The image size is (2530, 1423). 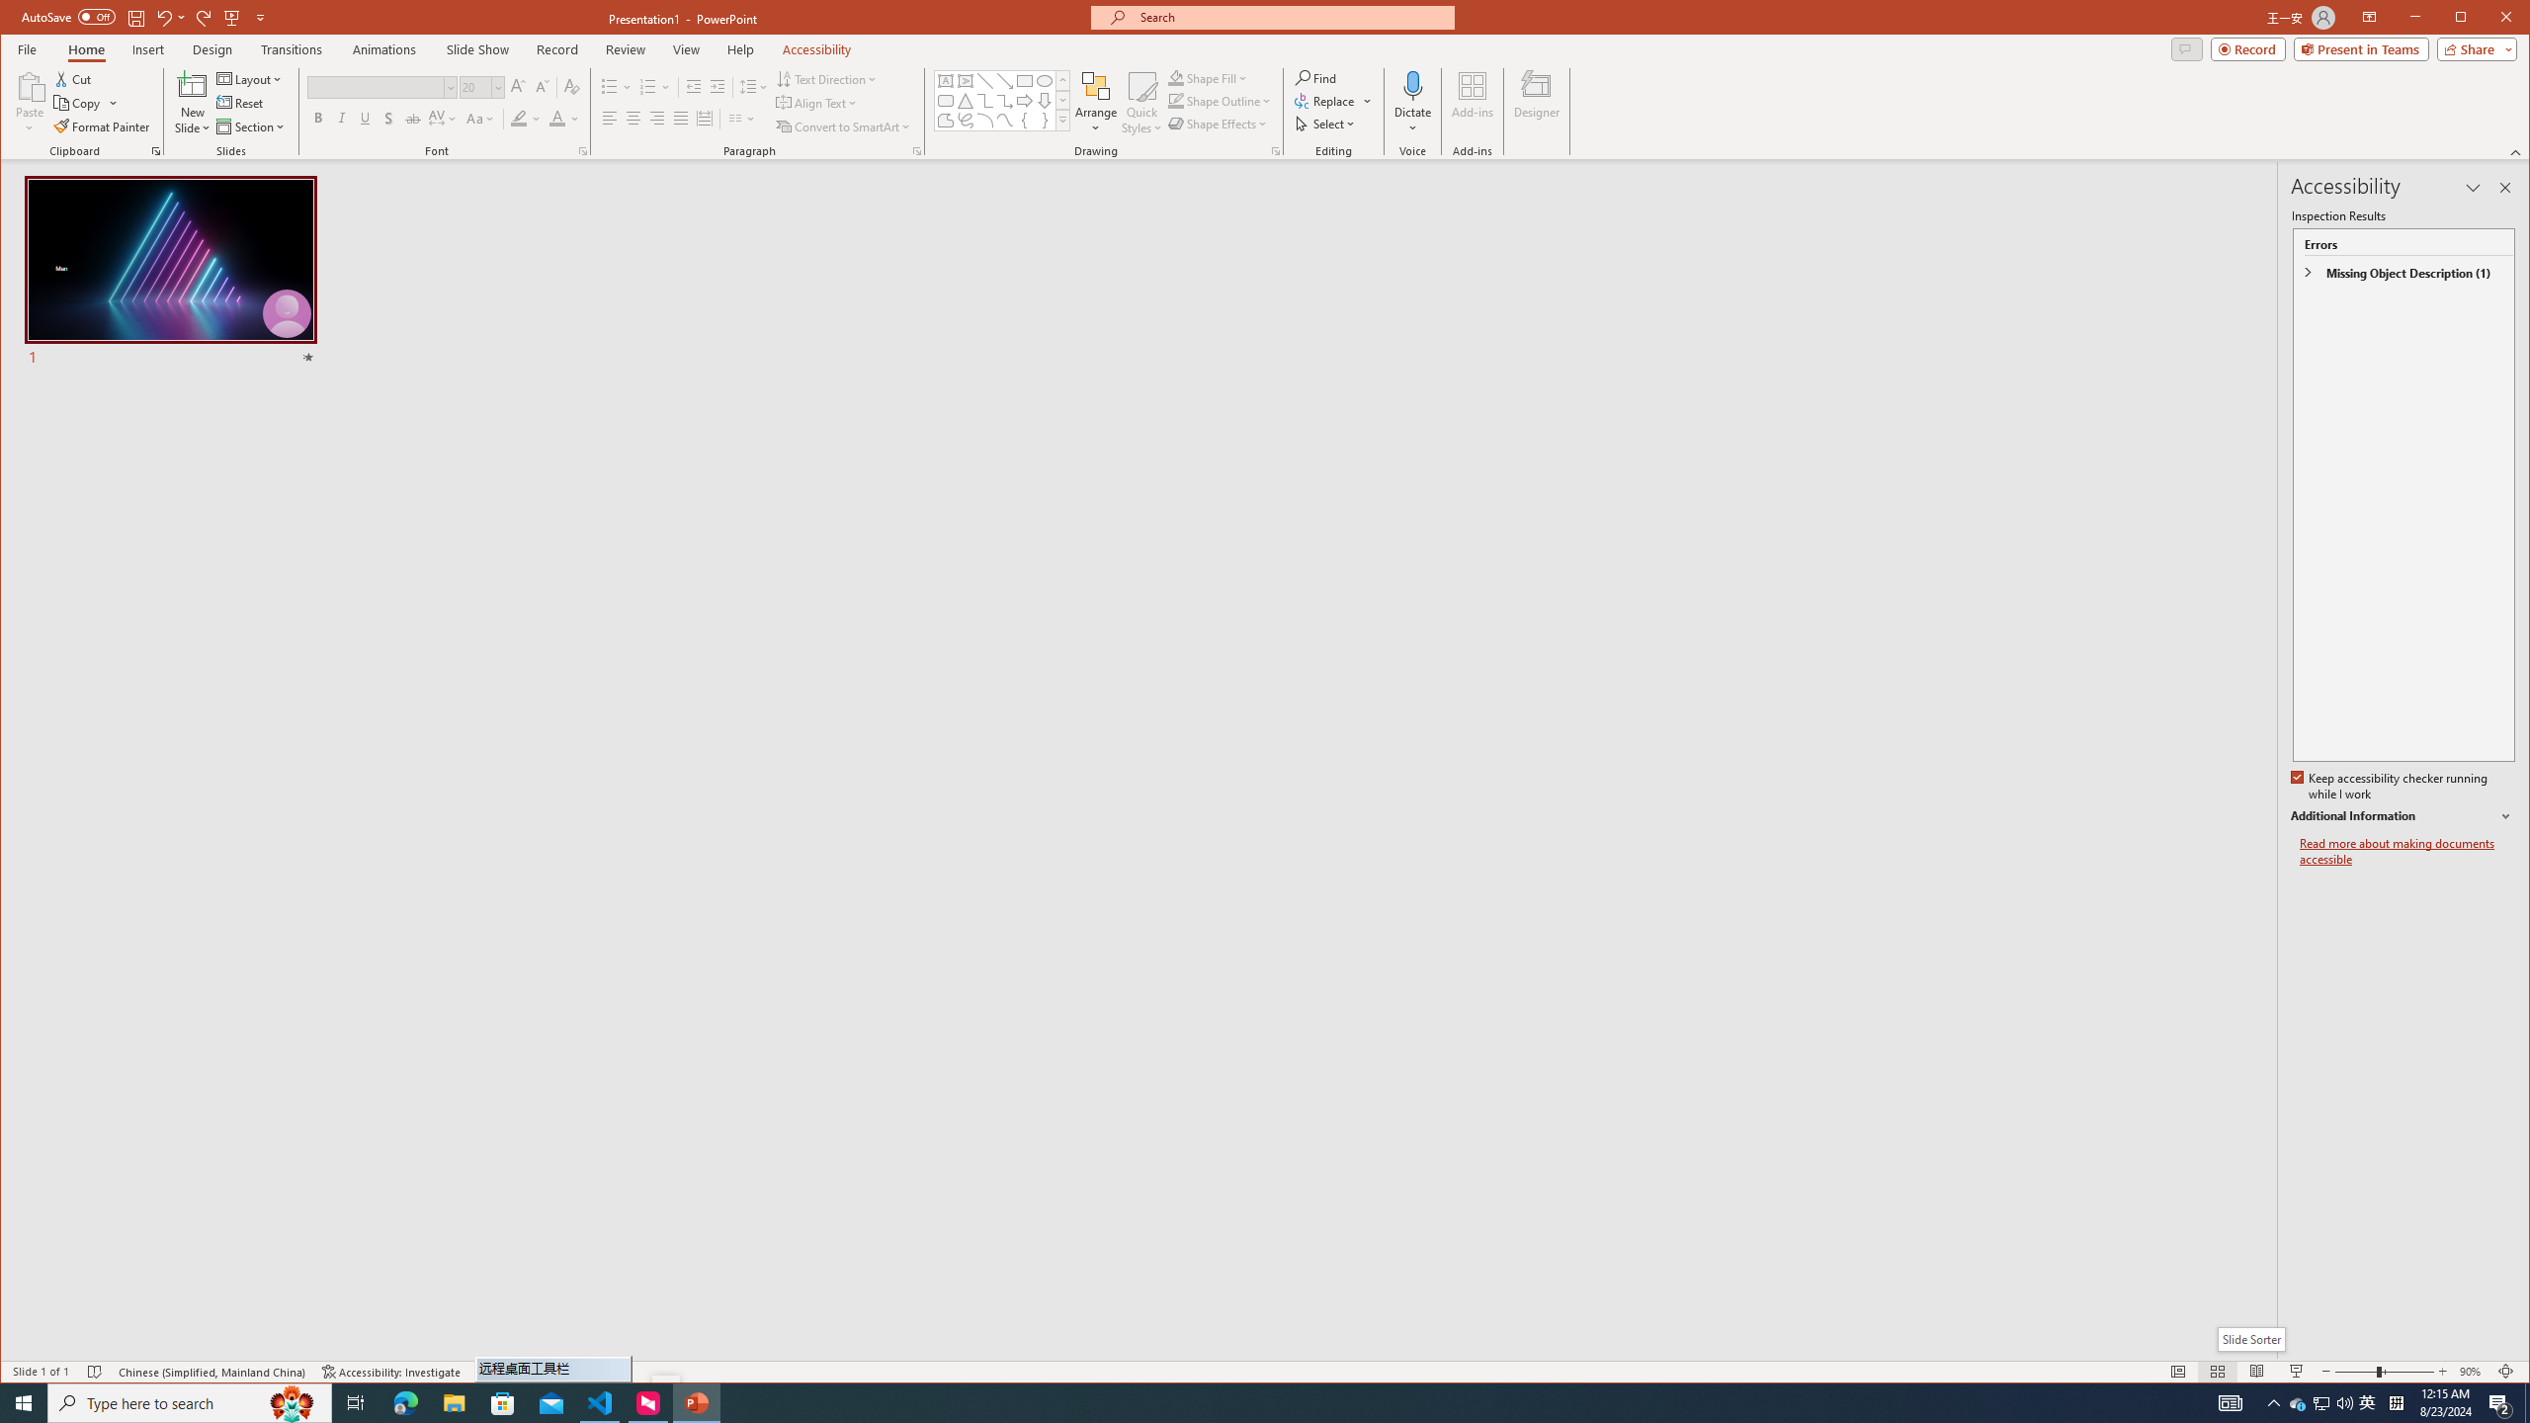 I want to click on Text Highlight Color, so click(x=2299, y=1403).